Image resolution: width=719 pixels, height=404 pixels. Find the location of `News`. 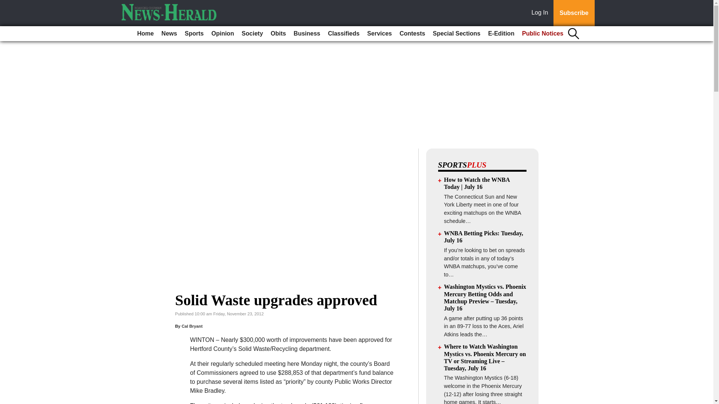

News is located at coordinates (169, 34).